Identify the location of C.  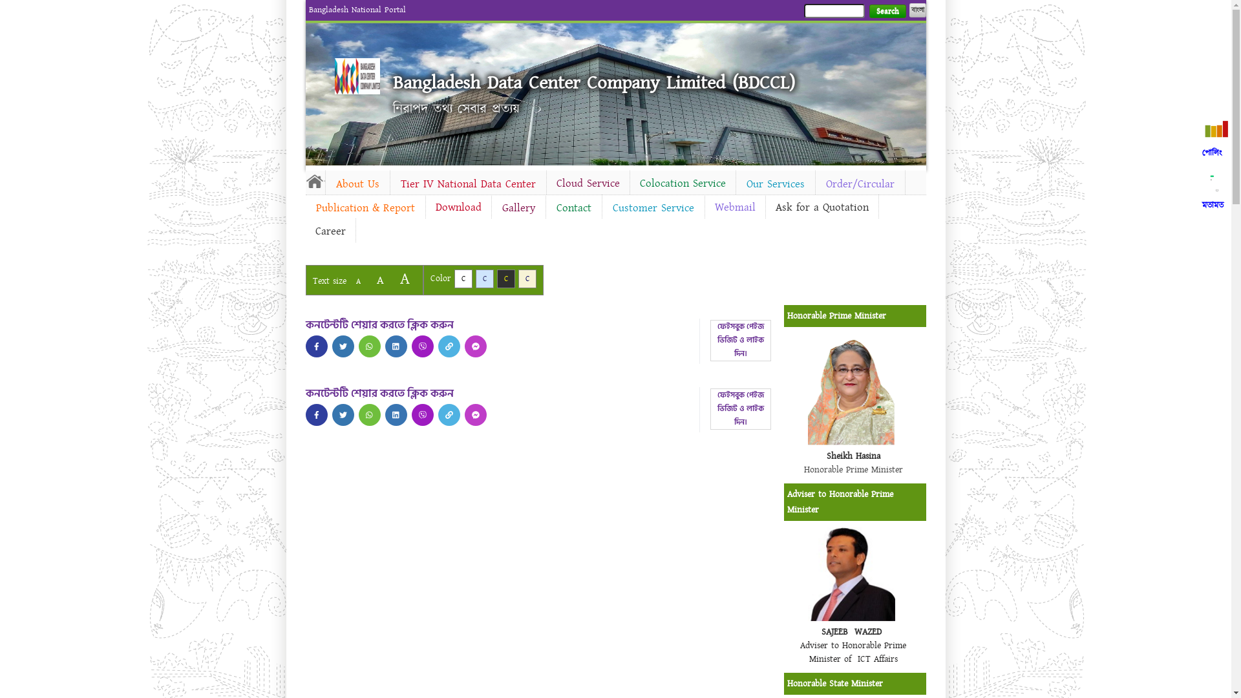
(505, 279).